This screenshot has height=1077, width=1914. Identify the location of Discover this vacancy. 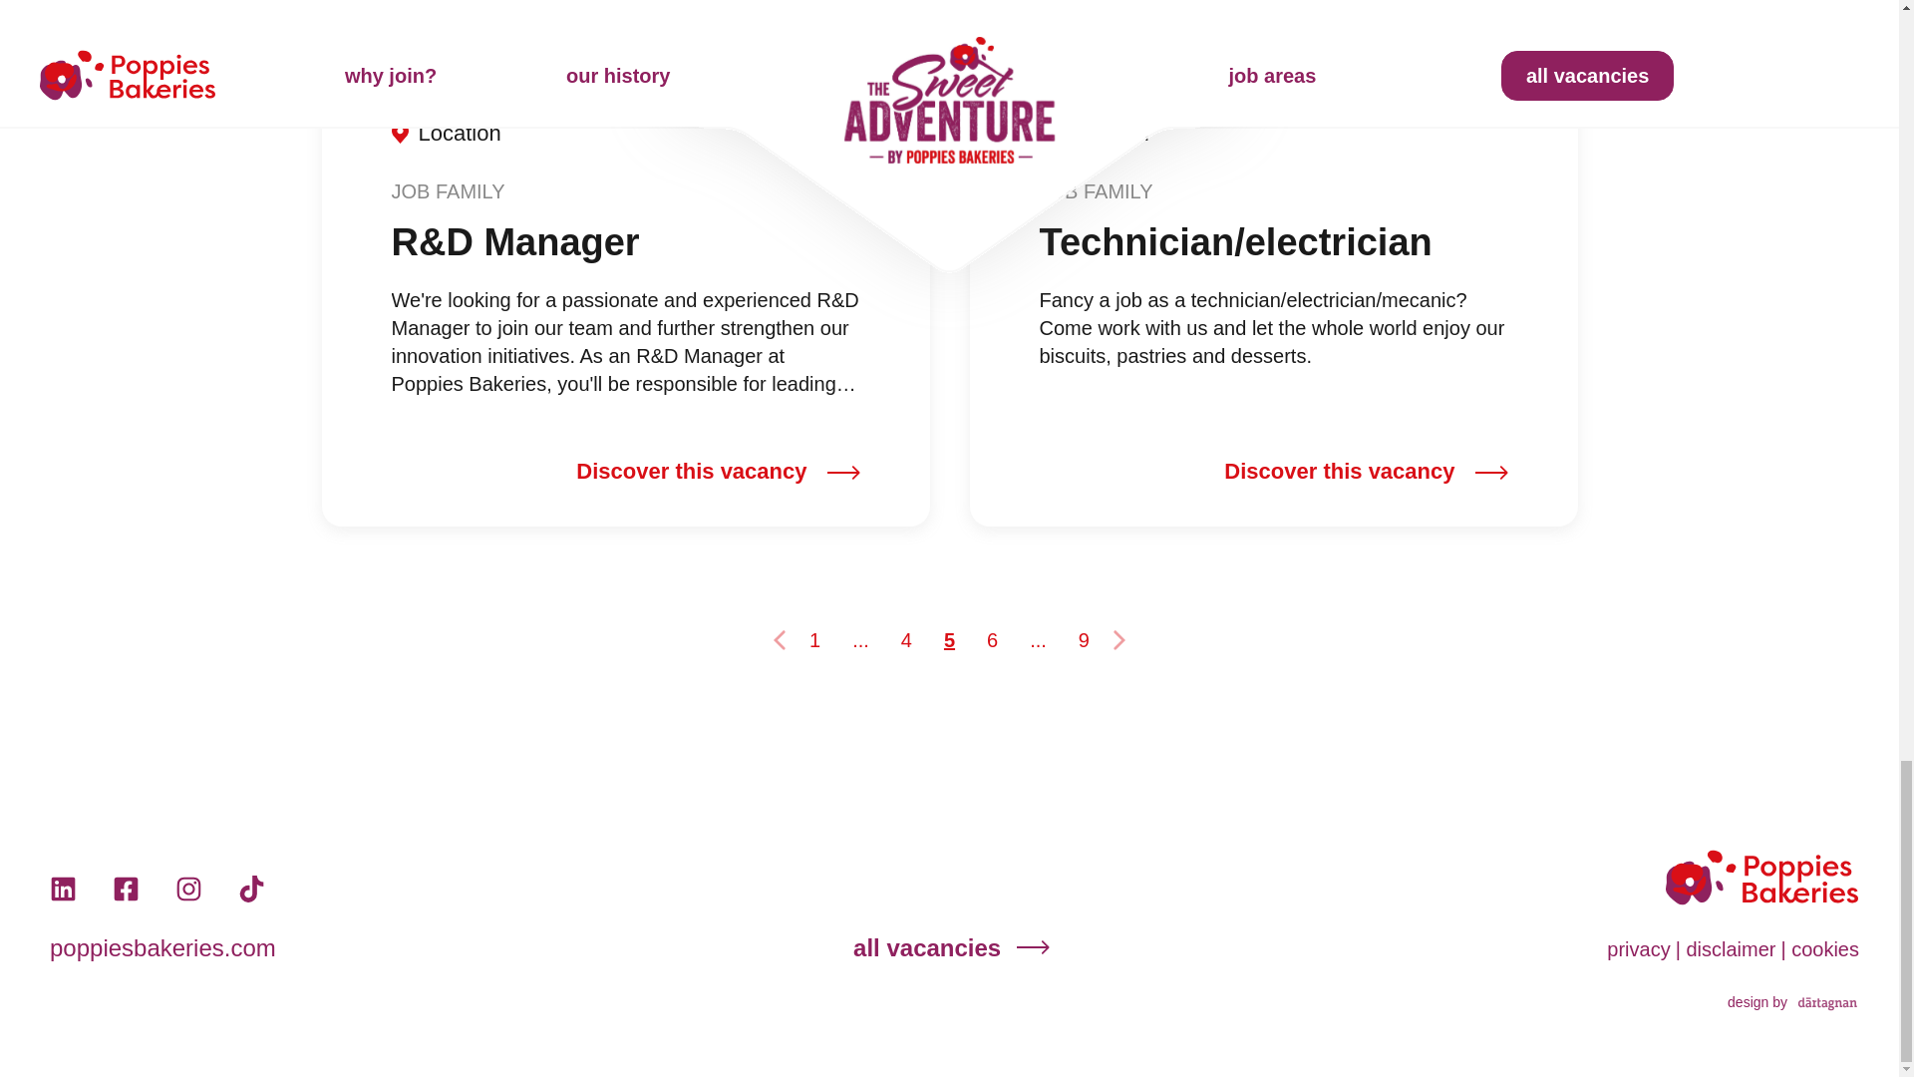
(718, 473).